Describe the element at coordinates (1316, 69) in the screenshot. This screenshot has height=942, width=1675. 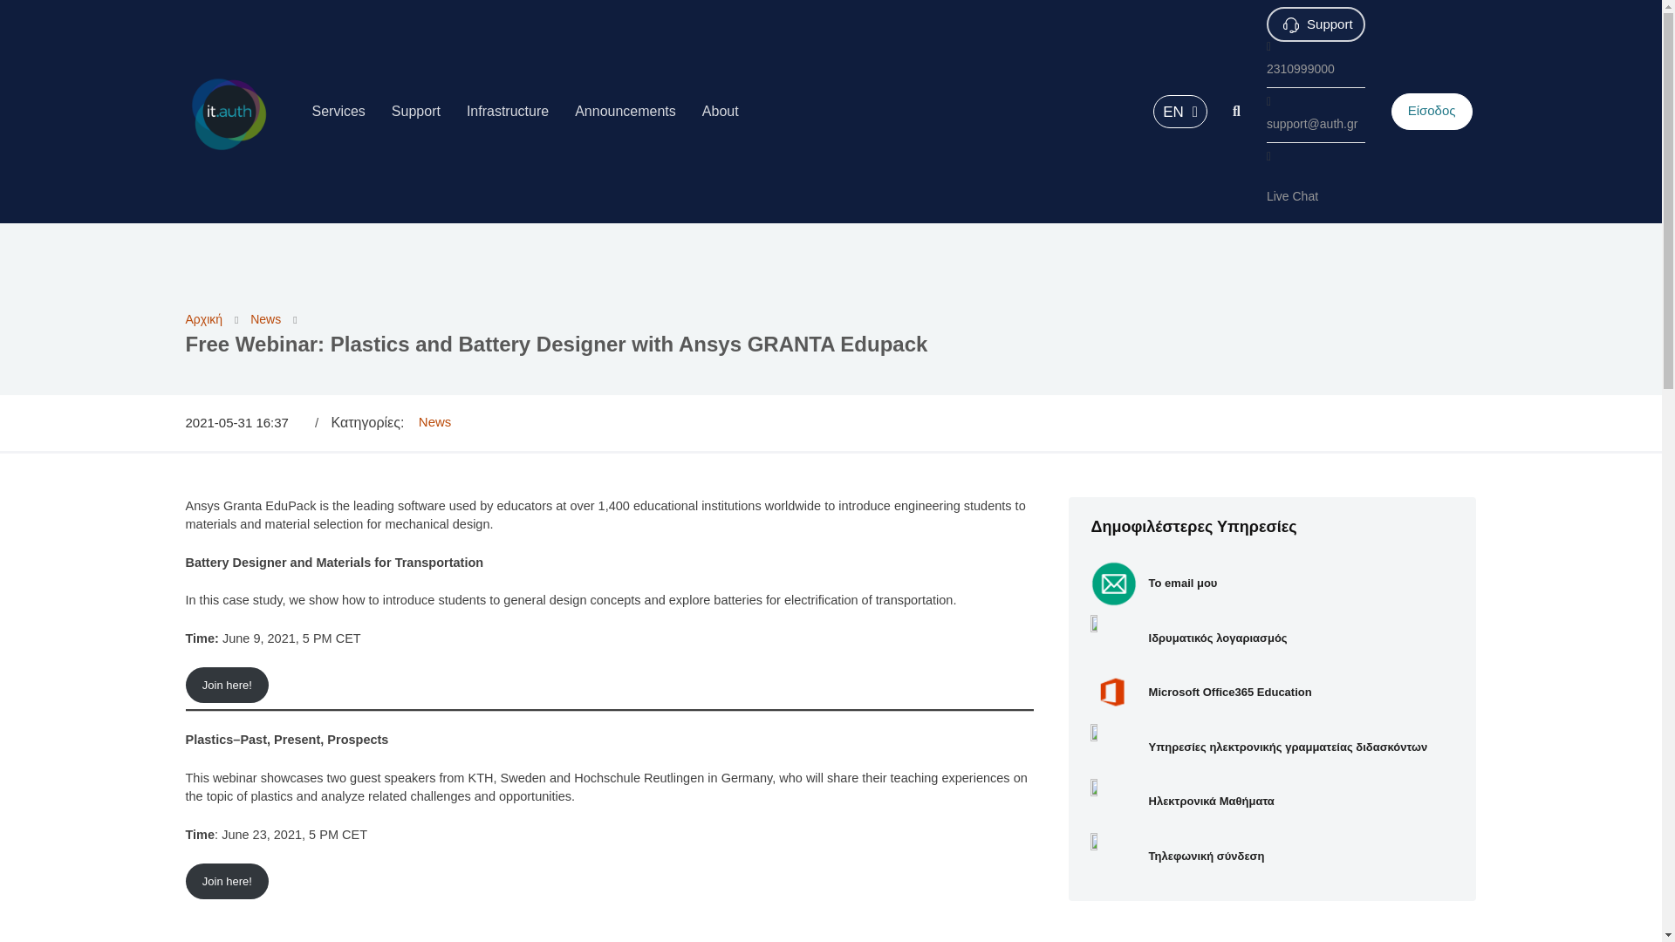
I see `2310999000` at that location.